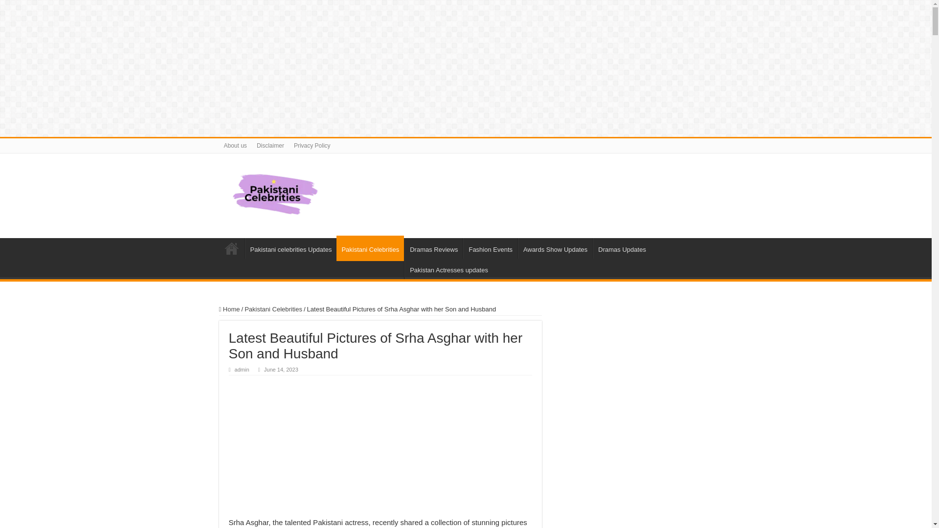 This screenshot has width=939, height=528. I want to click on Pakistani Celebrities, so click(370, 248).